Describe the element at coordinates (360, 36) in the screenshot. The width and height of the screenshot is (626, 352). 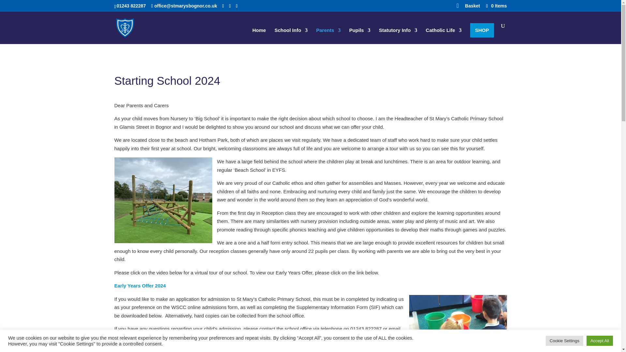
I see `Pupils` at that location.